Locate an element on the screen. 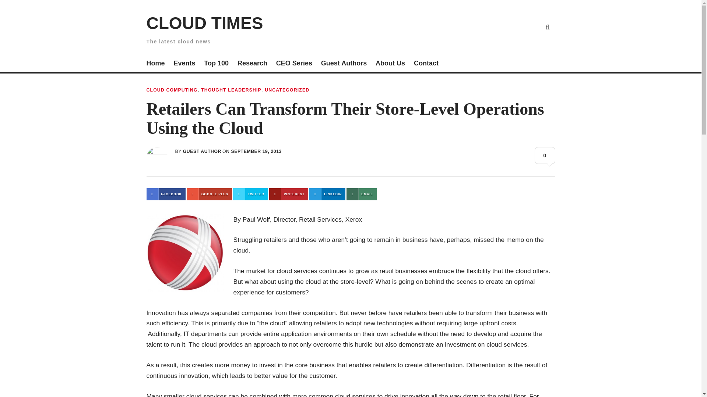 The height and width of the screenshot is (397, 707). Research is located at coordinates (252, 64).